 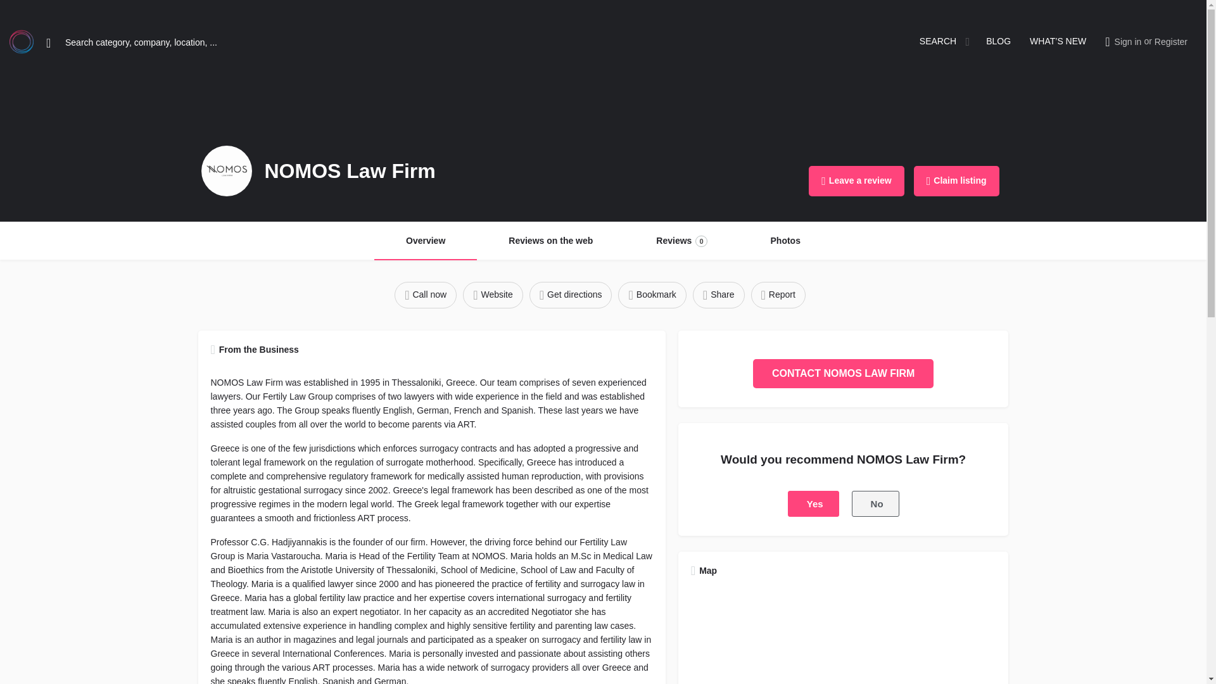 I want to click on Call now, so click(x=426, y=241).